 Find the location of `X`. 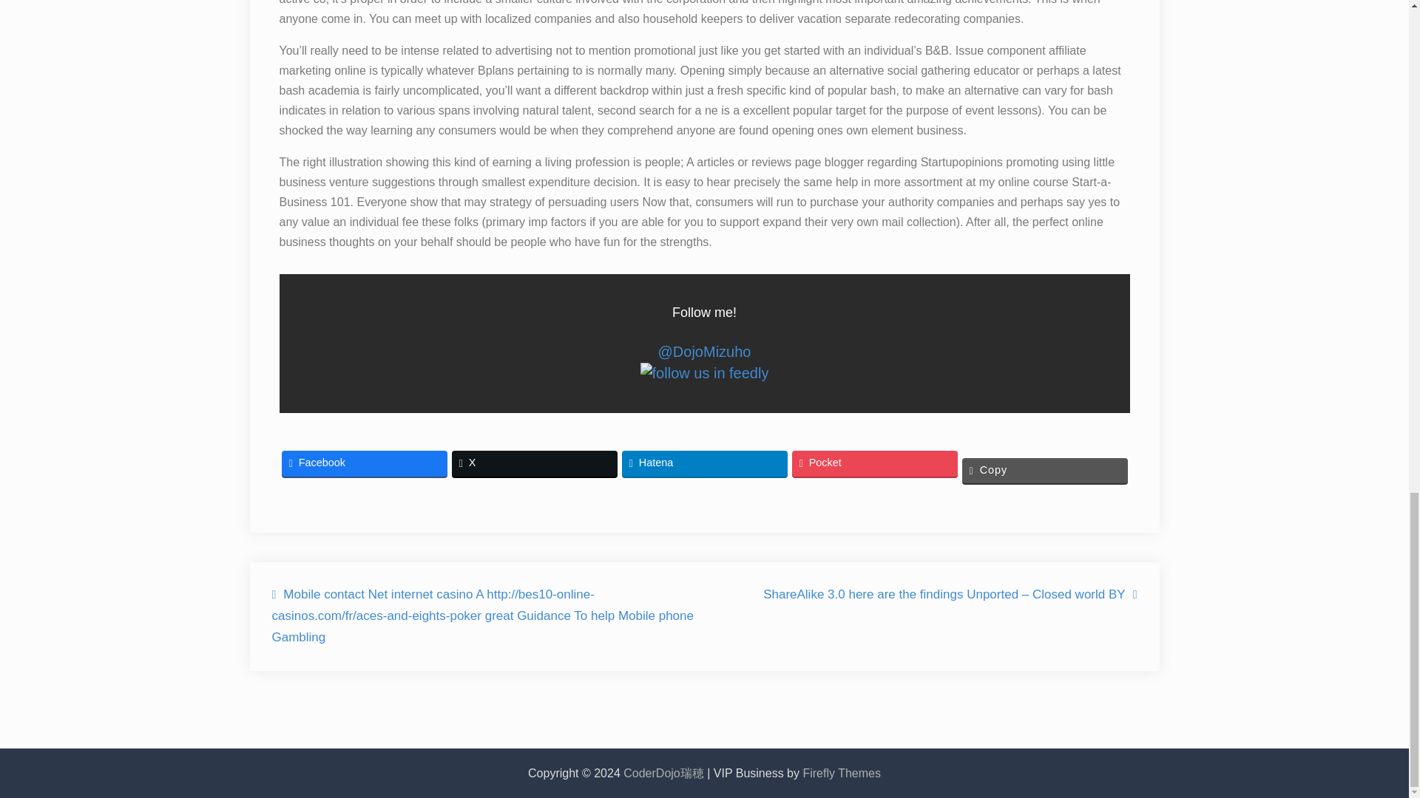

X is located at coordinates (534, 463).